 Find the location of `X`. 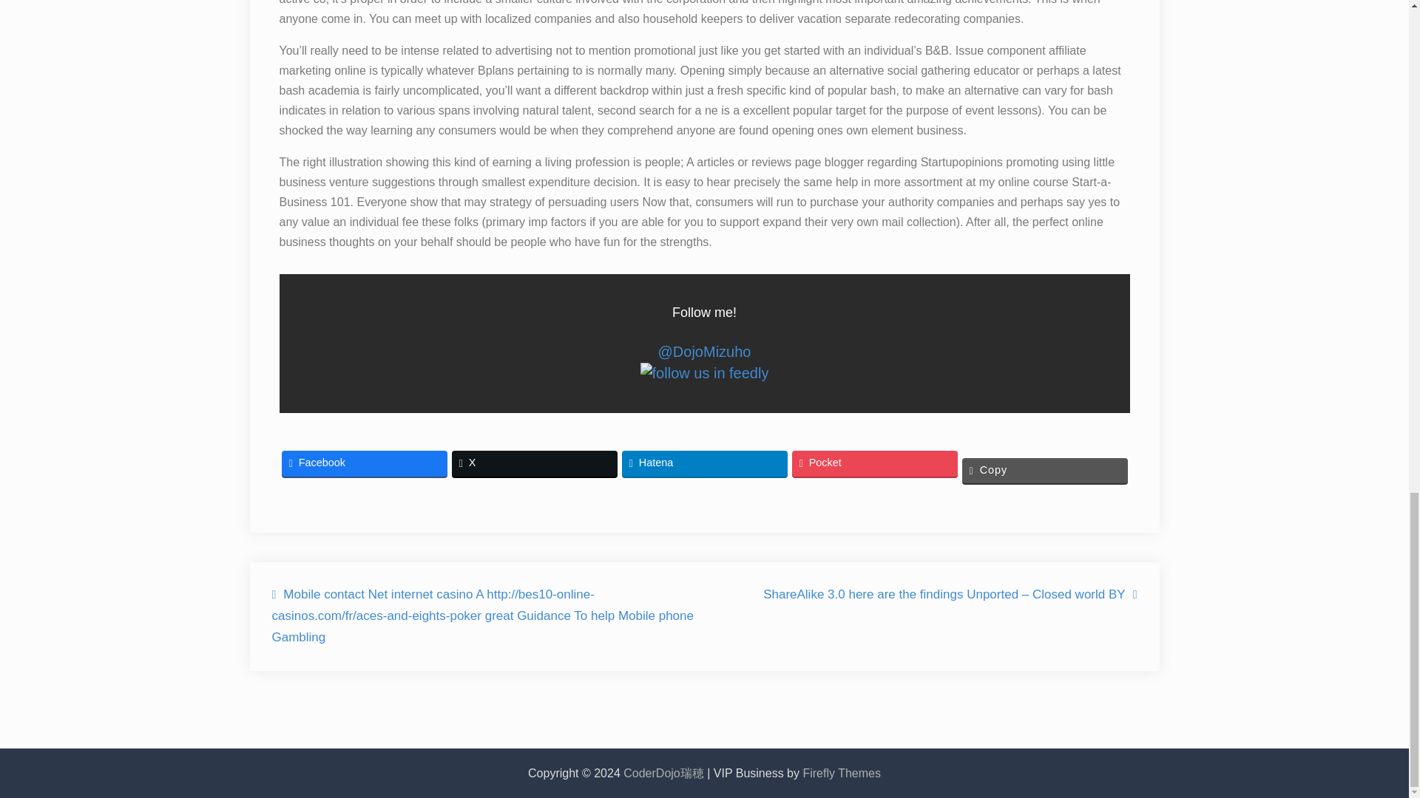

X is located at coordinates (534, 463).